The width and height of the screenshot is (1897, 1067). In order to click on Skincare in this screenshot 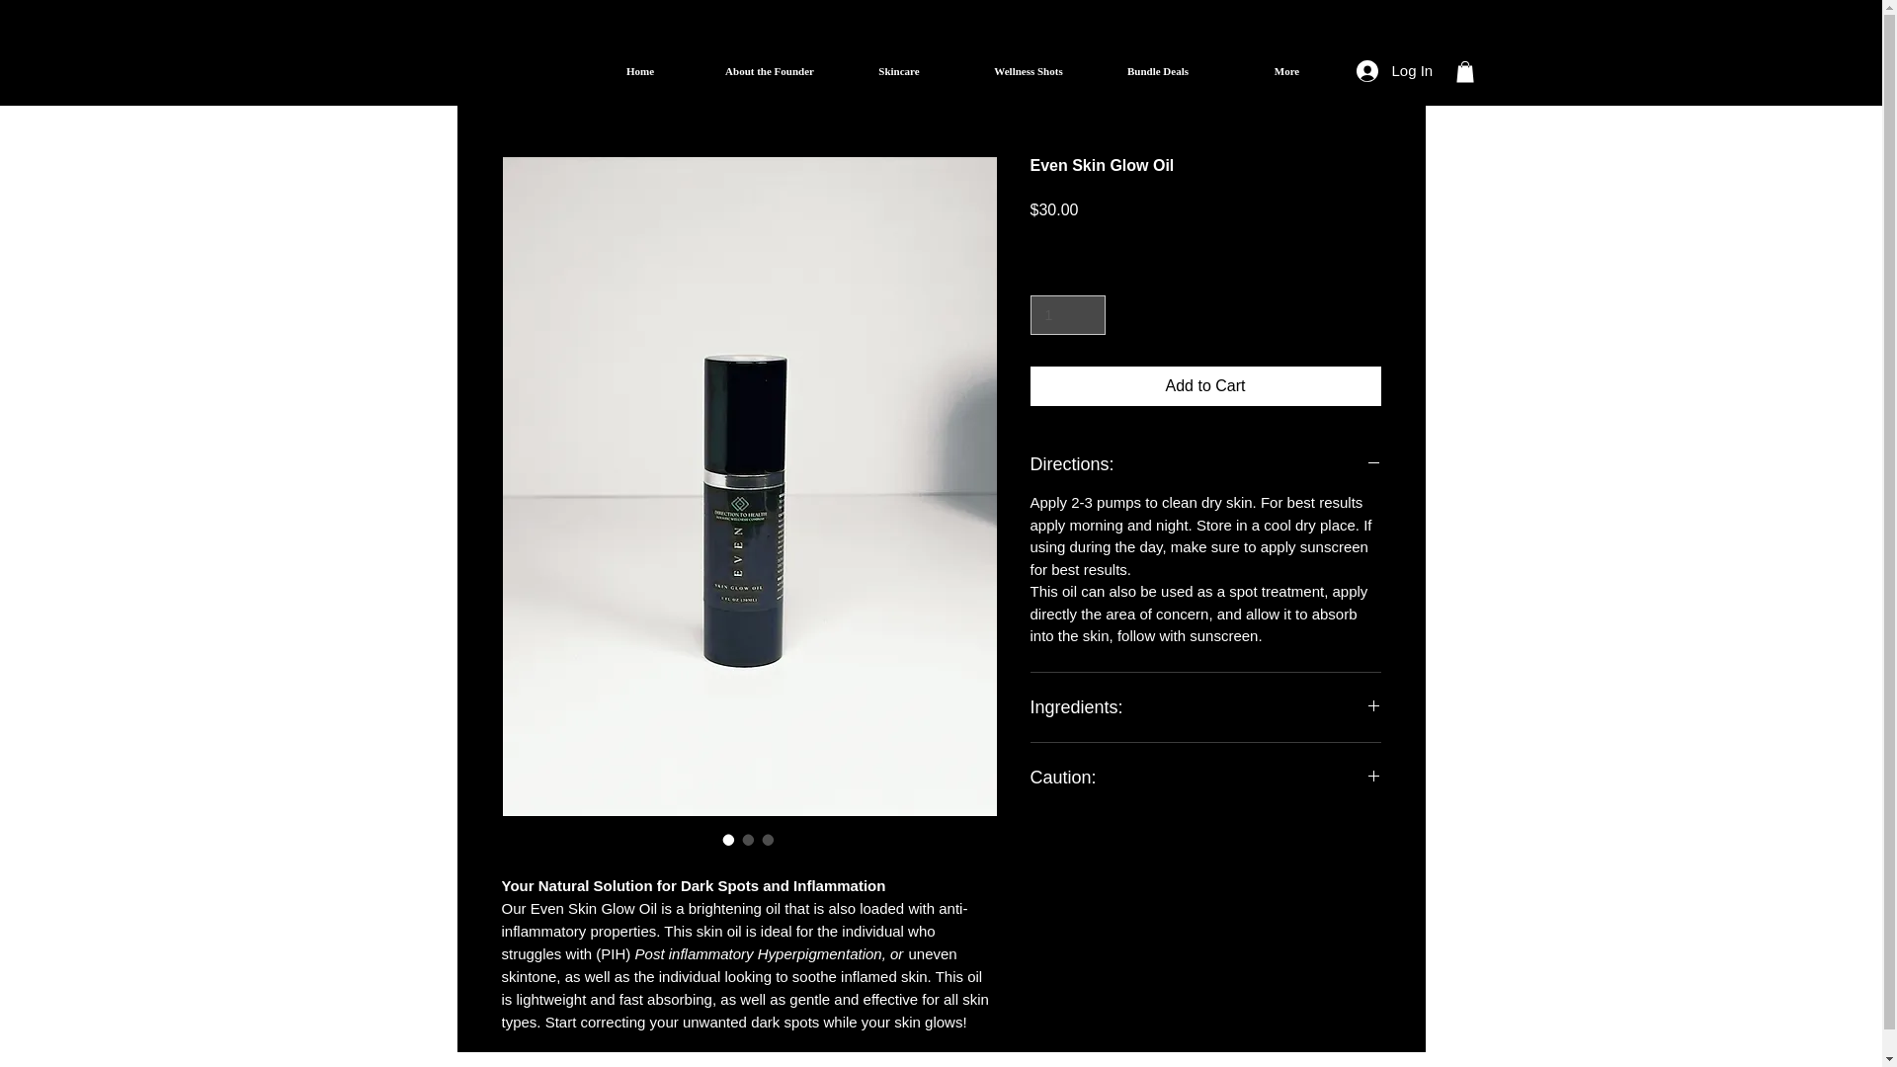, I will do `click(899, 71)`.